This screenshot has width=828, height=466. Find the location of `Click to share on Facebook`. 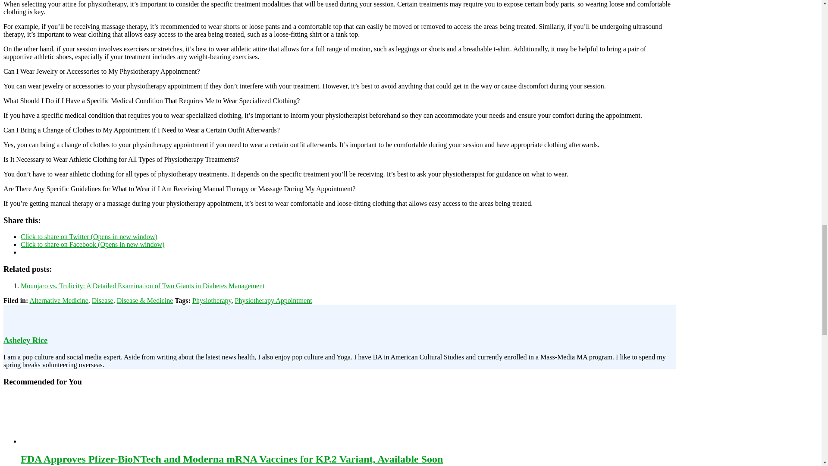

Click to share on Facebook is located at coordinates (92, 244).